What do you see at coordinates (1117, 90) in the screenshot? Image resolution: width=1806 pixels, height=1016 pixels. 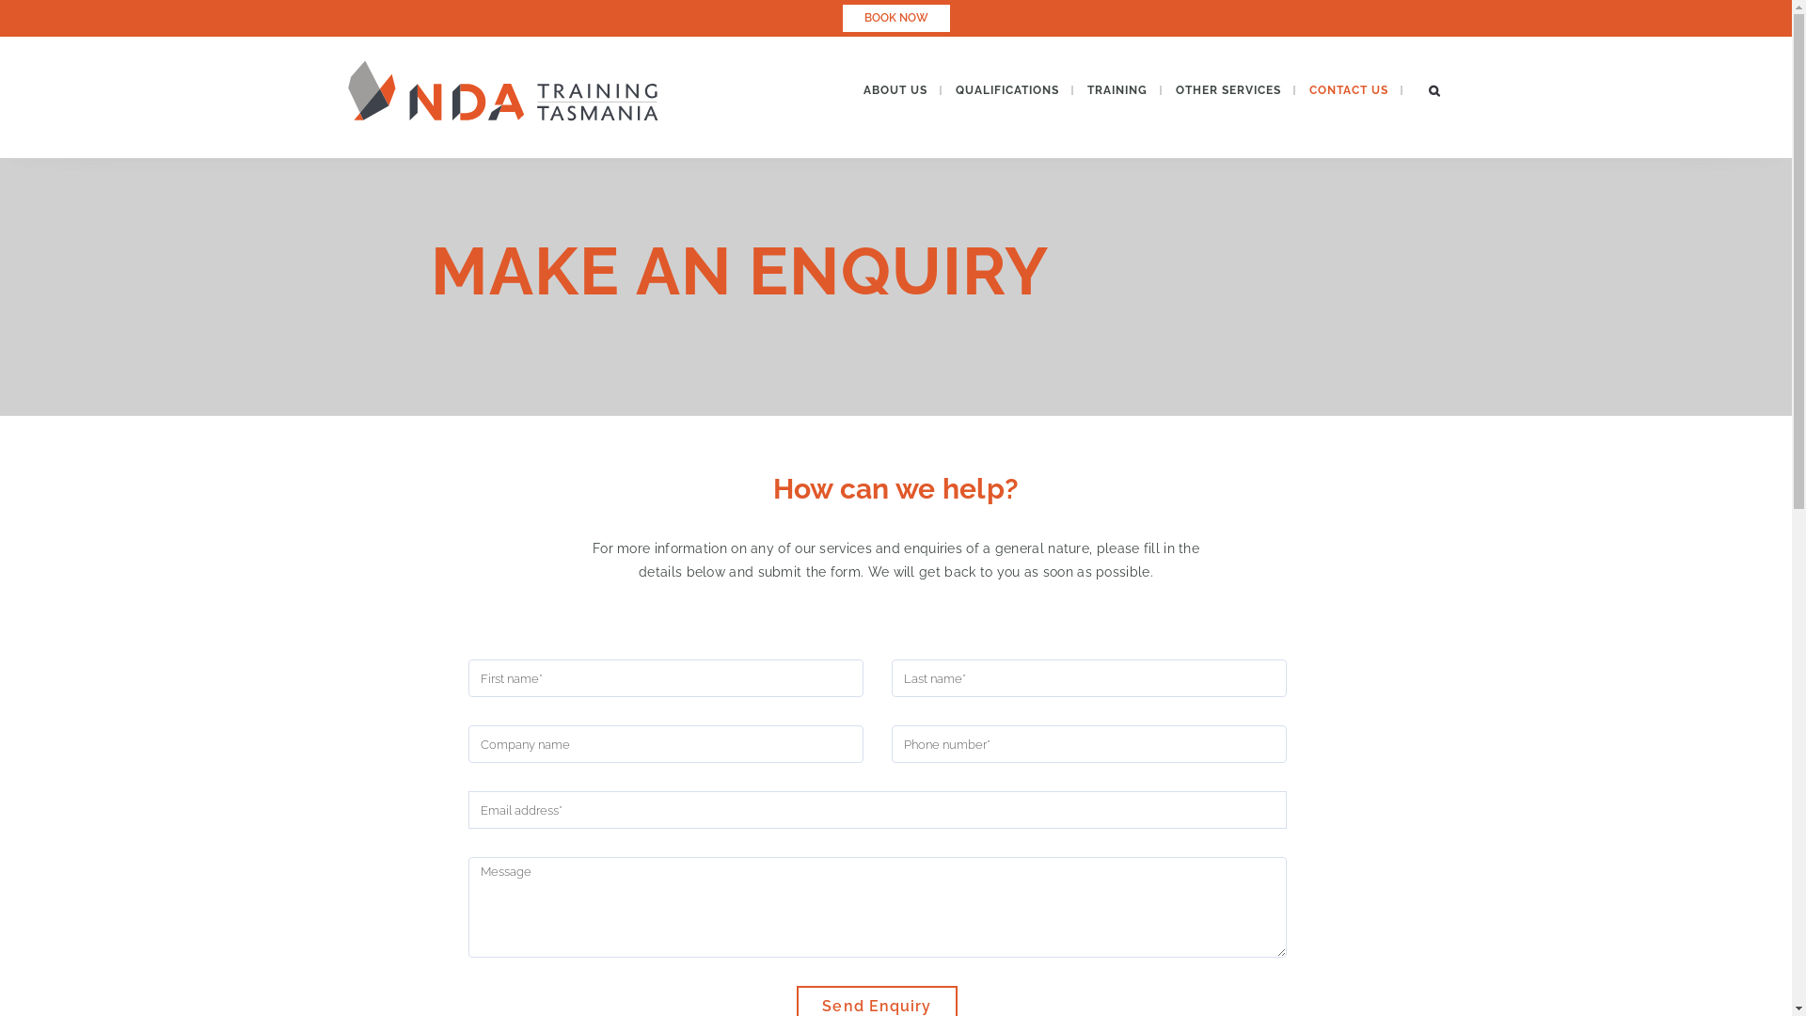 I see `TRAINING` at bounding box center [1117, 90].